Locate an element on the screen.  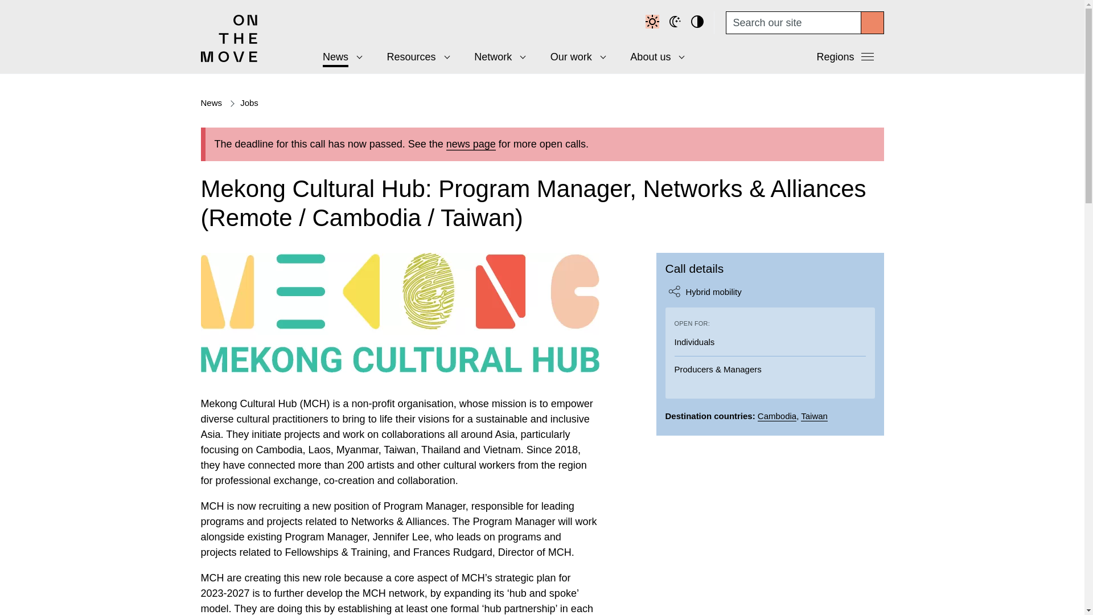
About us is located at coordinates (654, 57).